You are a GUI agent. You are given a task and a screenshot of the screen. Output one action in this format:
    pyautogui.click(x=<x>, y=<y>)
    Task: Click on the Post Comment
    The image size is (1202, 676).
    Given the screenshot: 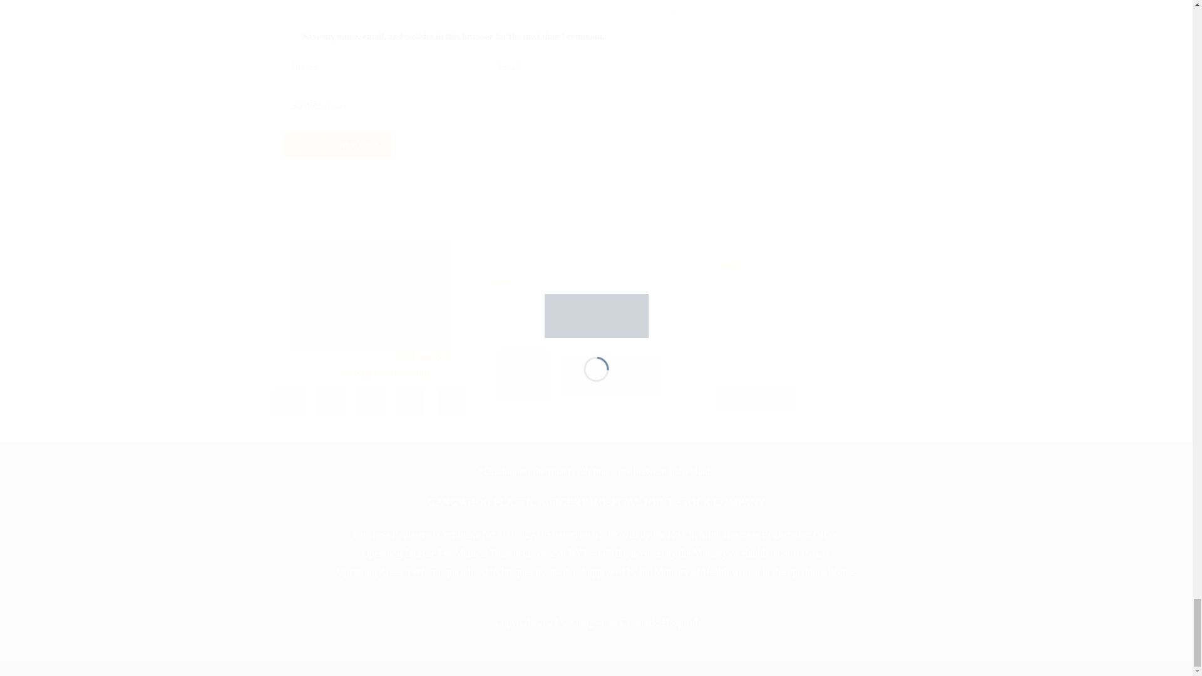 What is the action you would take?
    pyautogui.click(x=337, y=144)
    